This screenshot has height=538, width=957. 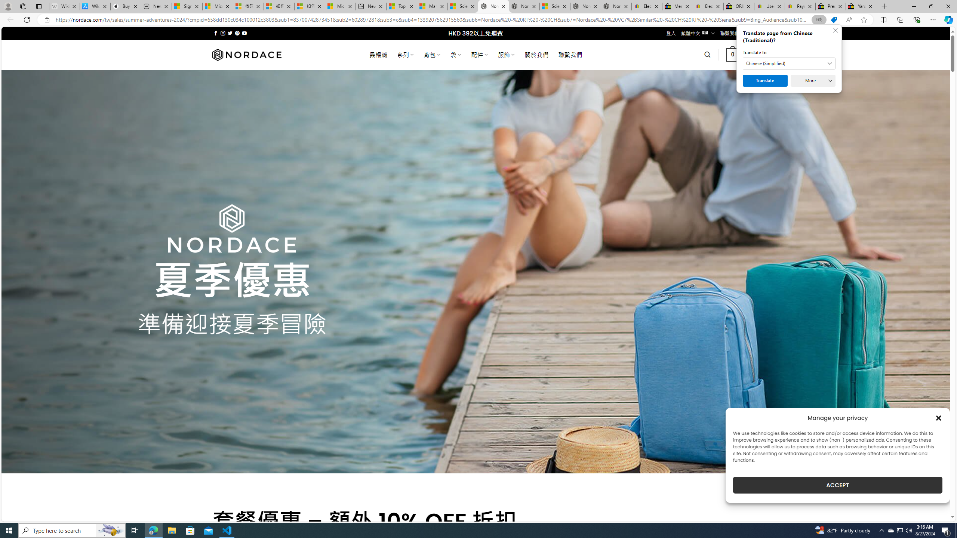 I want to click on Electronics, Cars, Fashion, Collectibles & More | eBay, so click(x=708, y=6).